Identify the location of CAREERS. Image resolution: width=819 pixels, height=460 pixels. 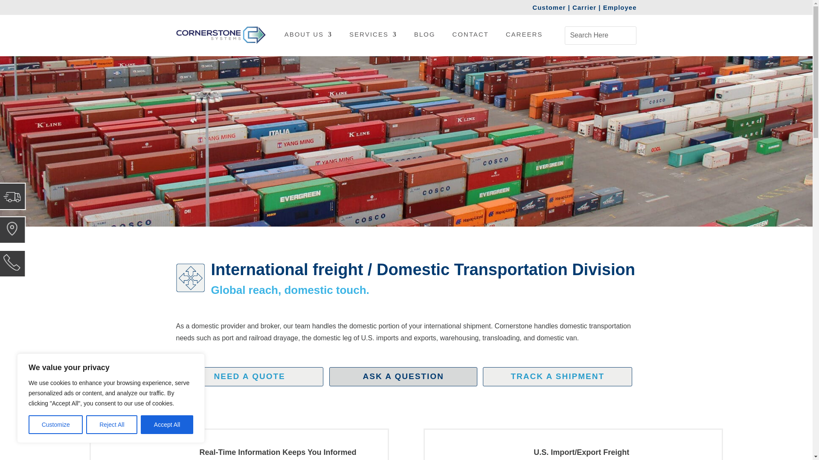
(524, 37).